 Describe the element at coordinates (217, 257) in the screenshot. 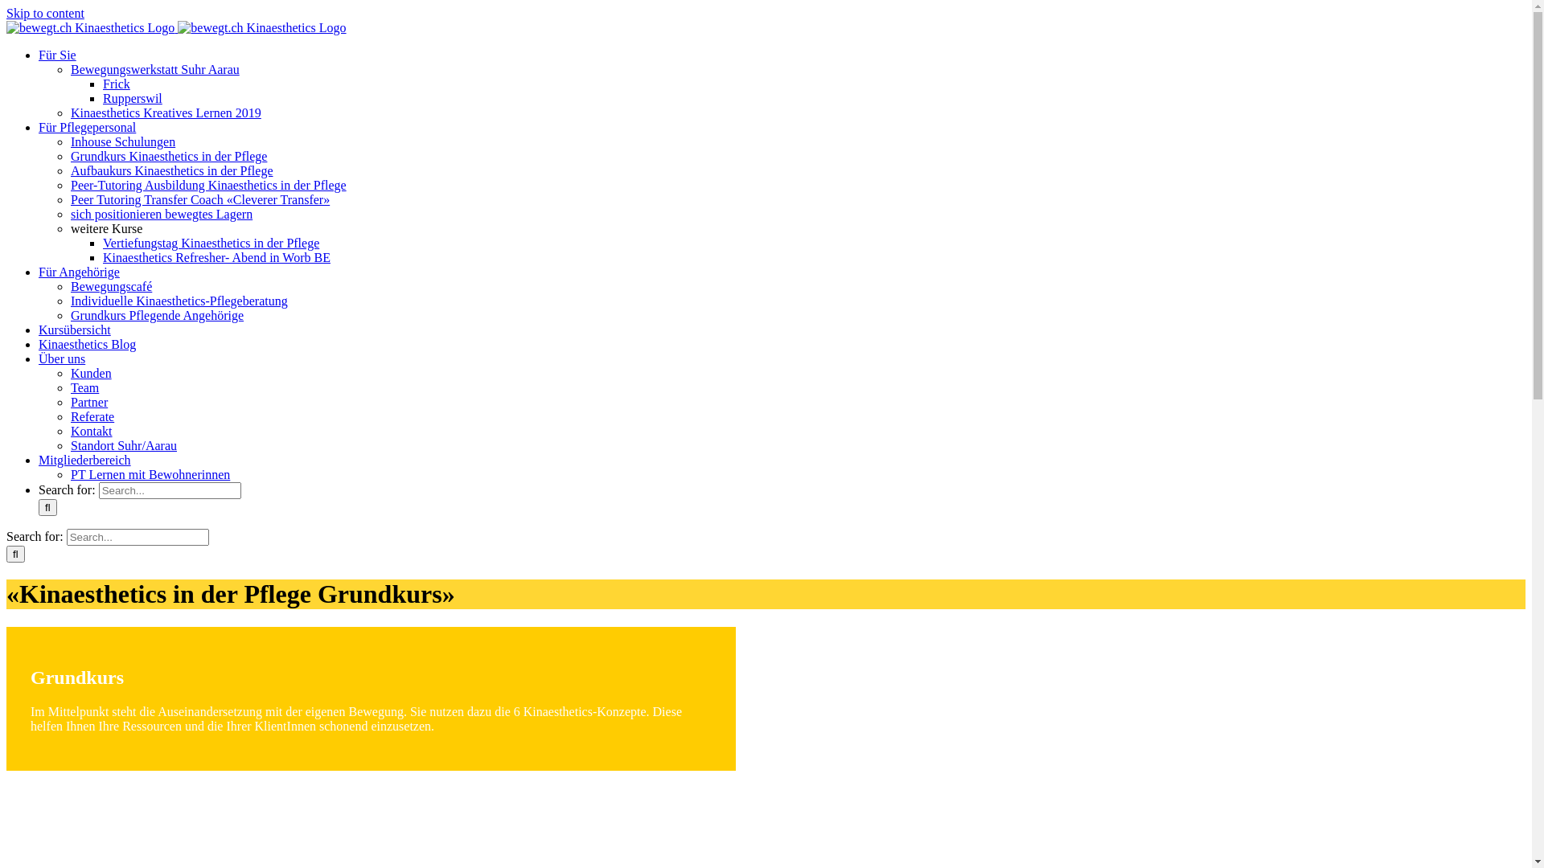

I see `Kinaesthetics Refresher- Abend in Worb BE` at that location.